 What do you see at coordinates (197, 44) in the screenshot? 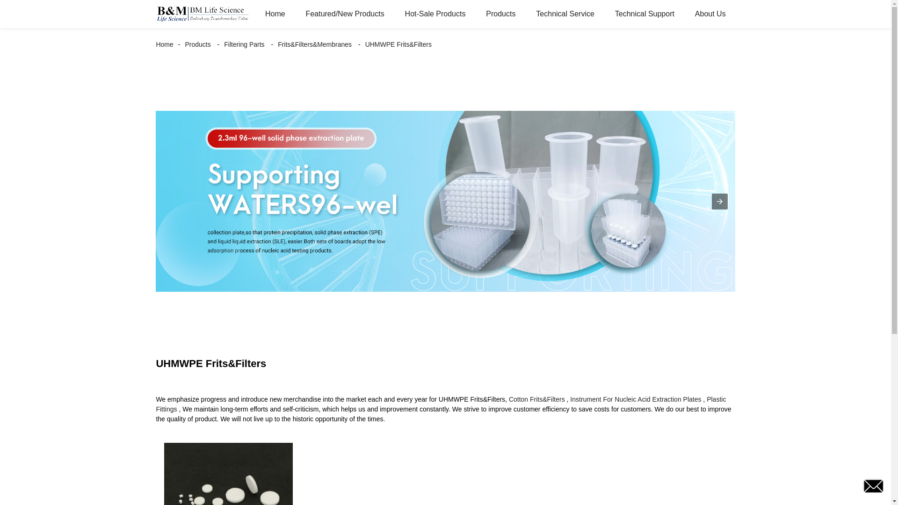
I see `Products` at bounding box center [197, 44].